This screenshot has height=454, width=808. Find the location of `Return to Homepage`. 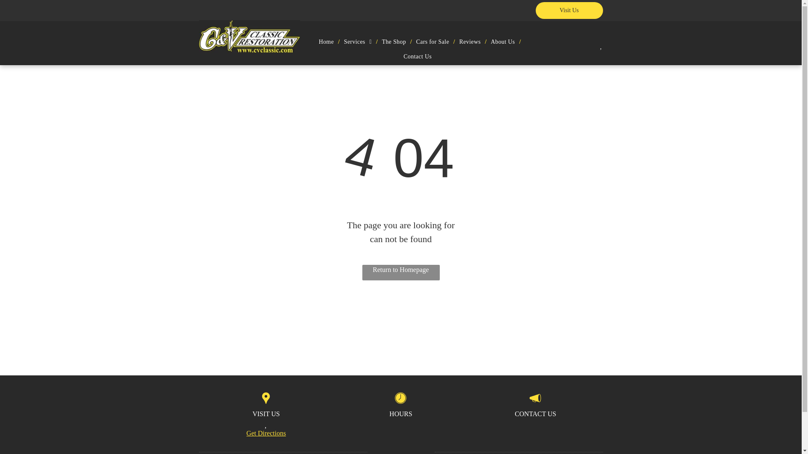

Return to Homepage is located at coordinates (401, 272).